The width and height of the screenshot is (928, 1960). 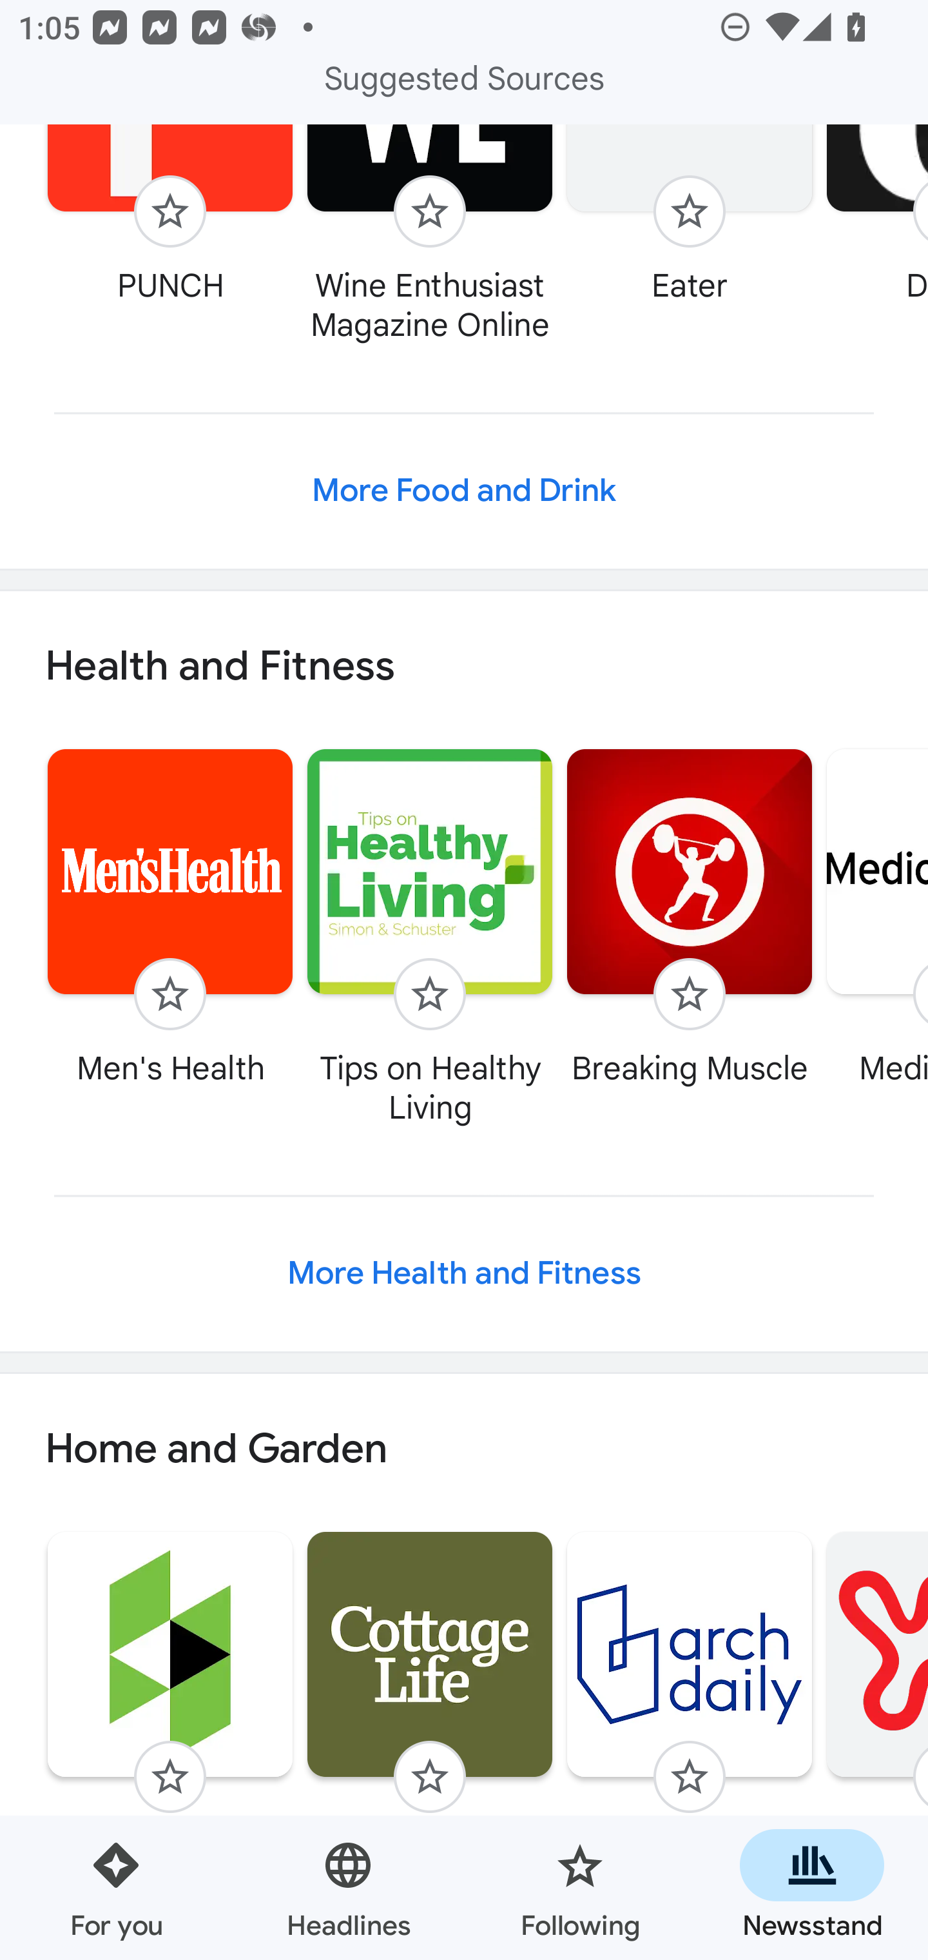 What do you see at coordinates (170, 1700) in the screenshot?
I see `Follow Houzz` at bounding box center [170, 1700].